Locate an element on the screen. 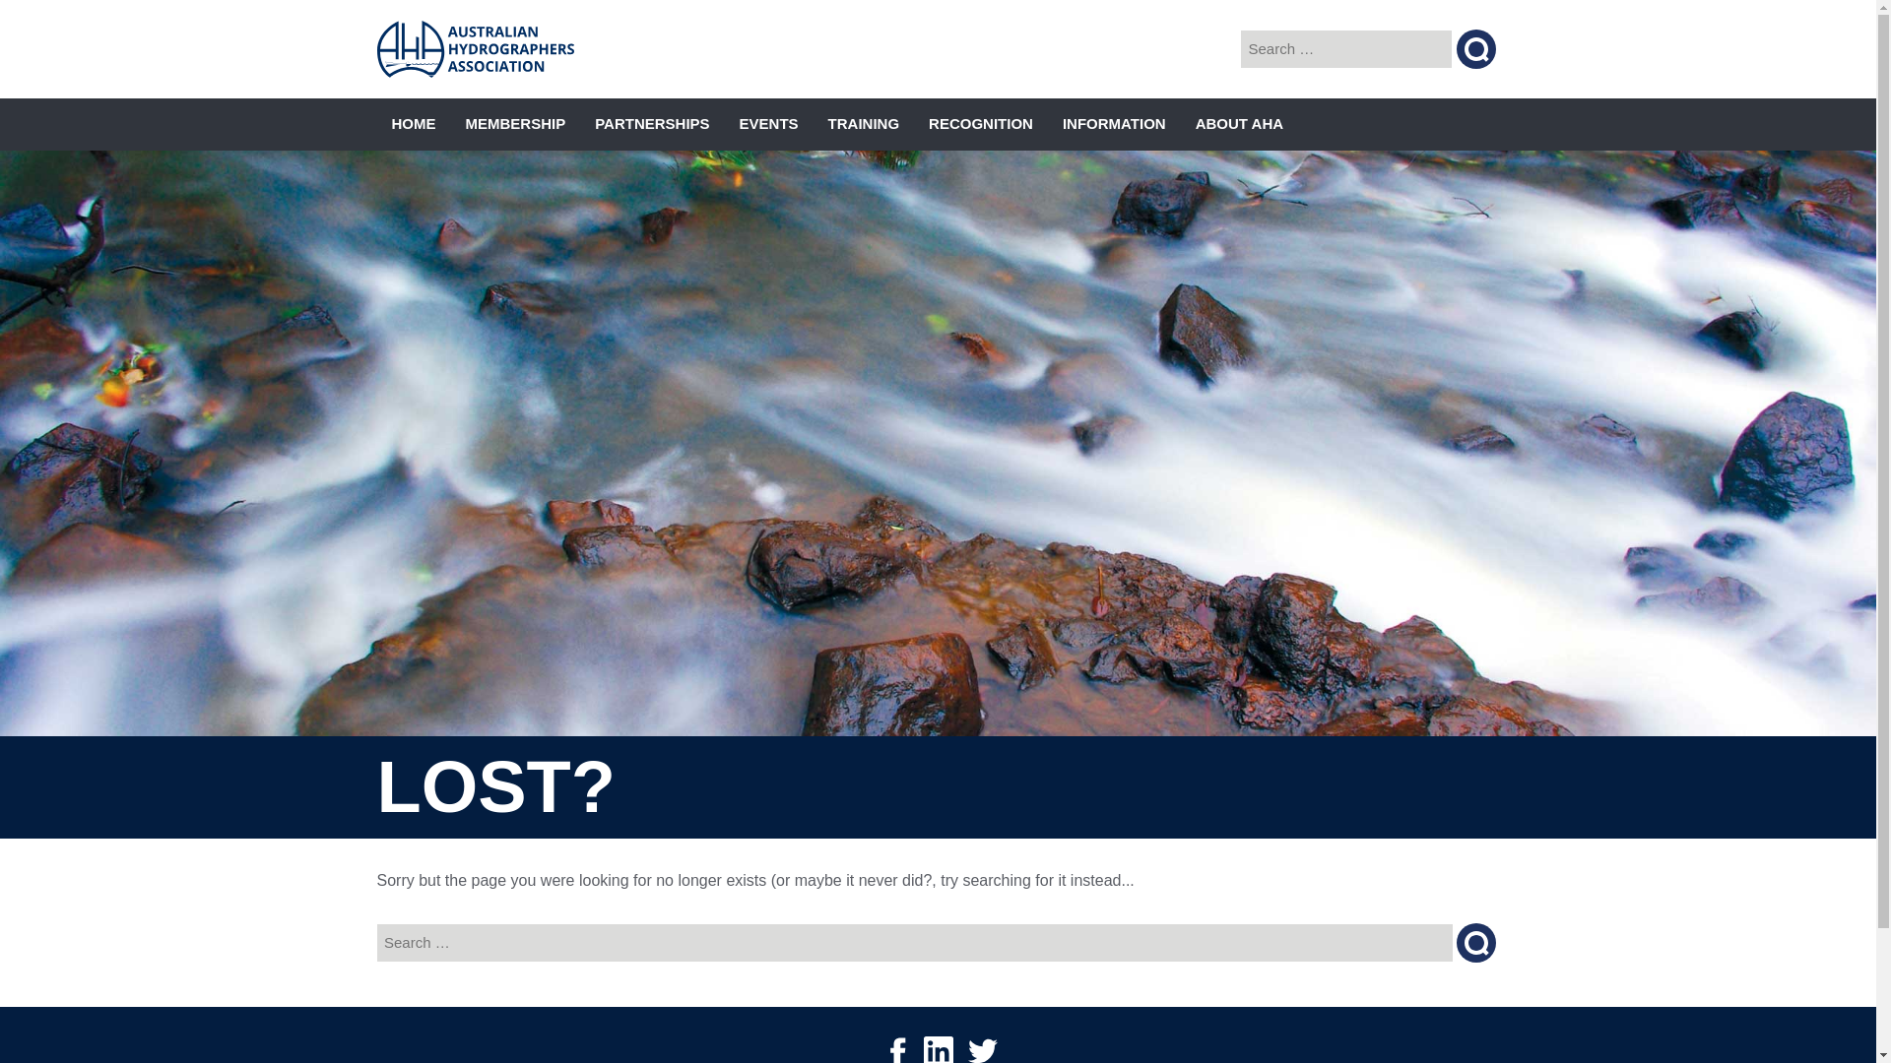 This screenshot has width=1891, height=1063. Search is located at coordinates (1475, 943).